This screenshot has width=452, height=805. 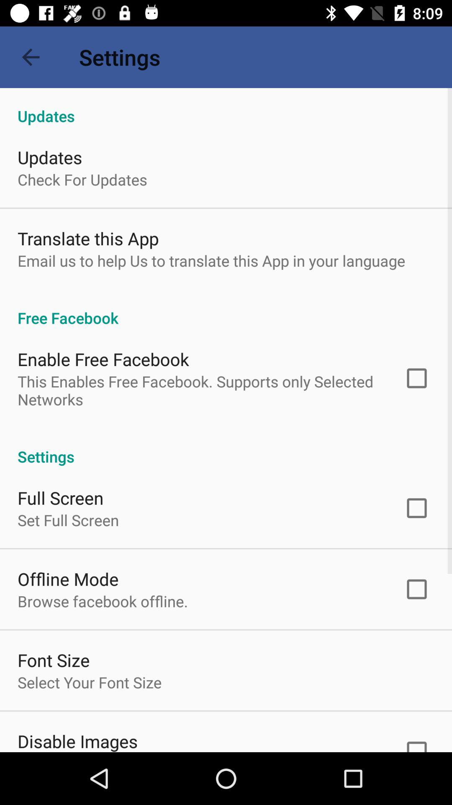 I want to click on turn off email us to app, so click(x=211, y=260).